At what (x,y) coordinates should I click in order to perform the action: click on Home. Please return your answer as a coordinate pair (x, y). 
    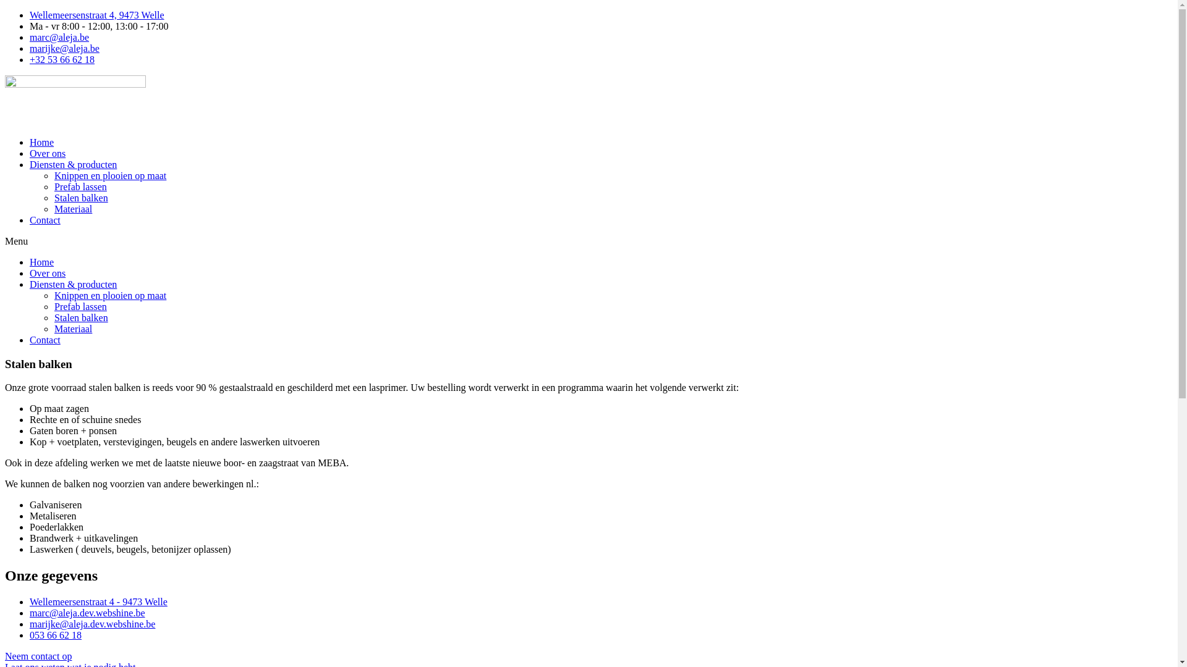
    Looking at the image, I should click on (42, 262).